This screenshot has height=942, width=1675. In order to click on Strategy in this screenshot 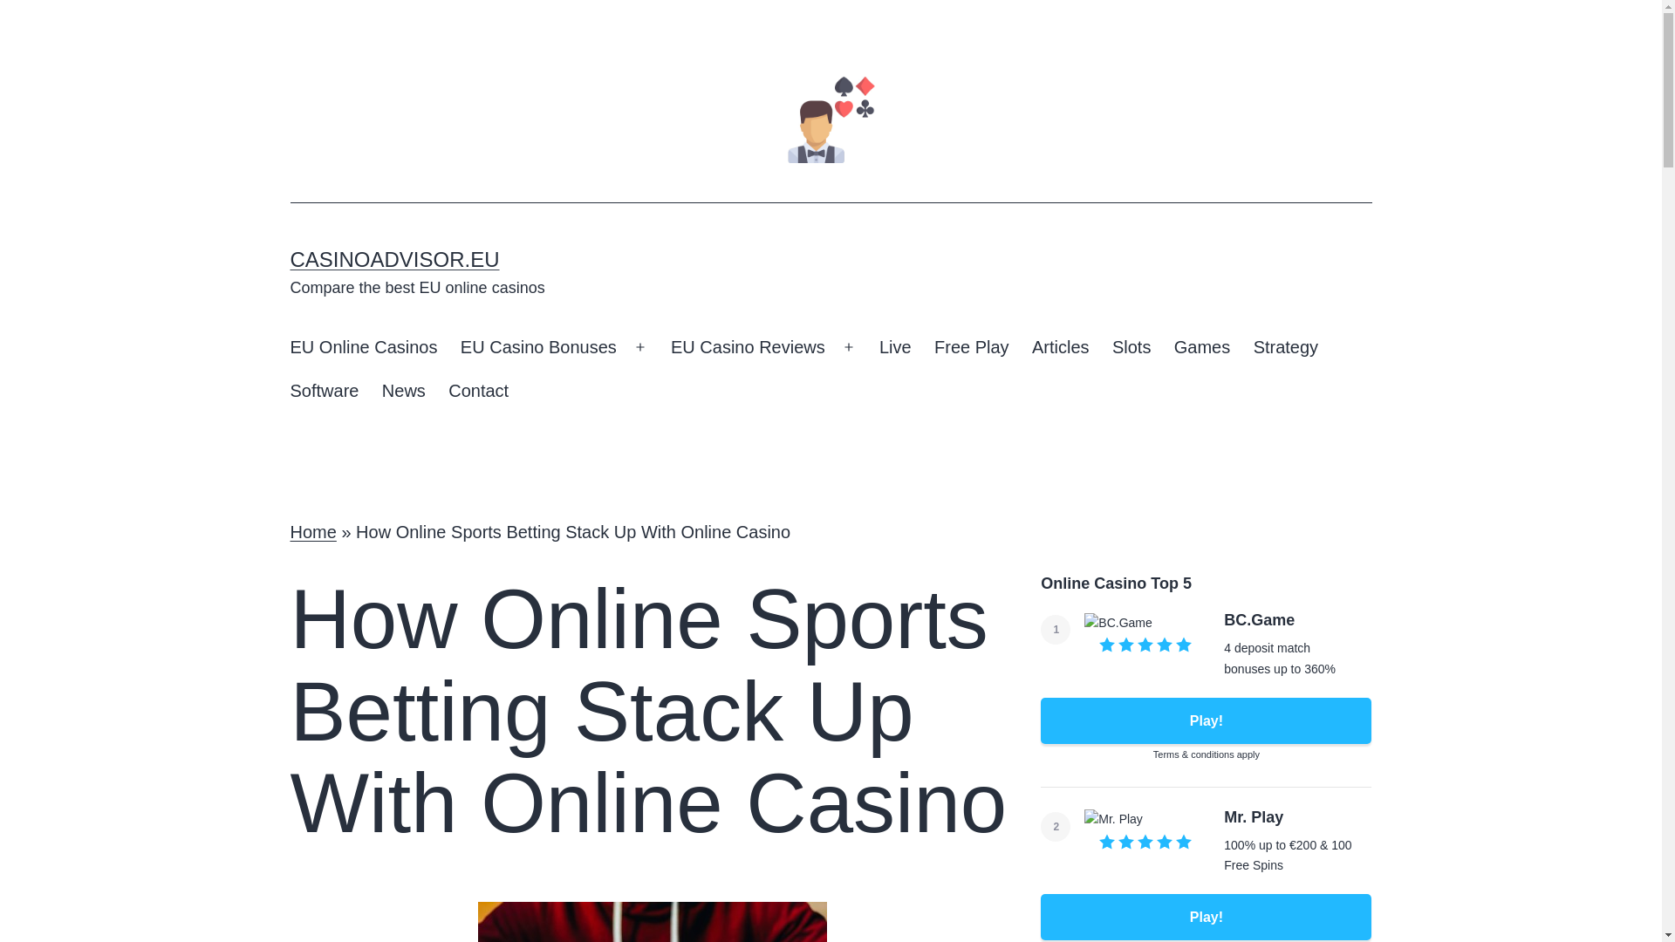, I will do `click(1285, 347)`.